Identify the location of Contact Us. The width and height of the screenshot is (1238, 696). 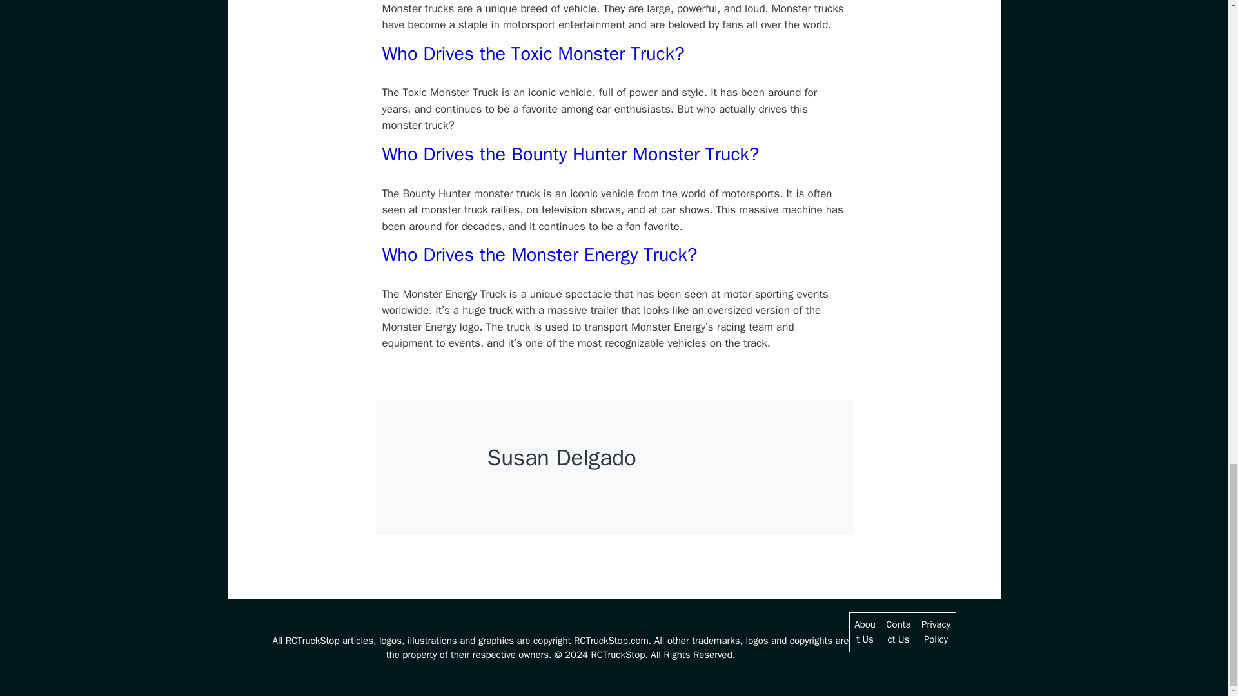
(898, 632).